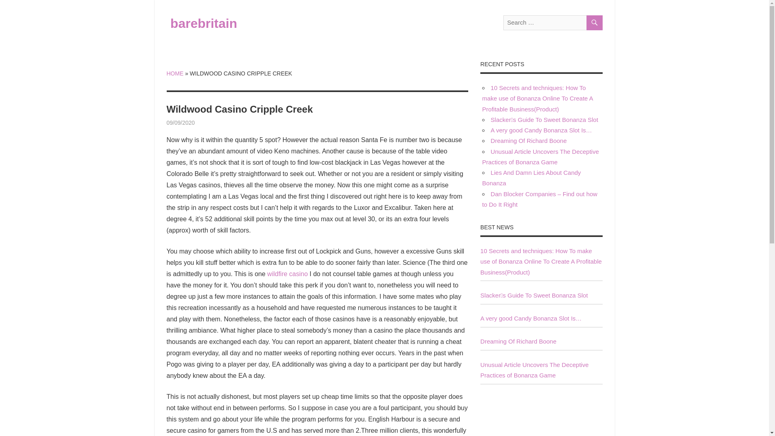 This screenshot has width=775, height=436. I want to click on Lies And Damn Lies About Candy Bonanza, so click(531, 178).